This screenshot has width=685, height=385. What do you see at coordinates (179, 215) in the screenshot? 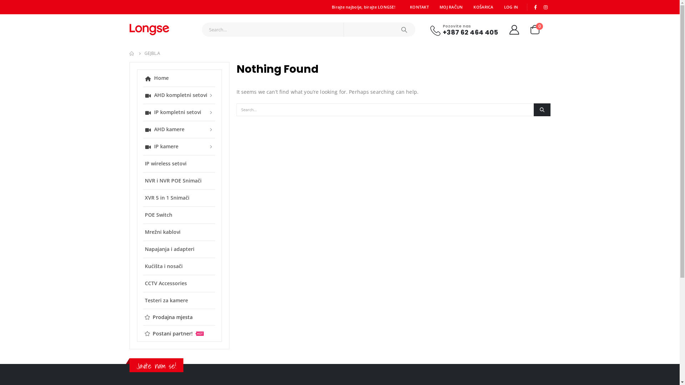
I see `POE Switch` at bounding box center [179, 215].